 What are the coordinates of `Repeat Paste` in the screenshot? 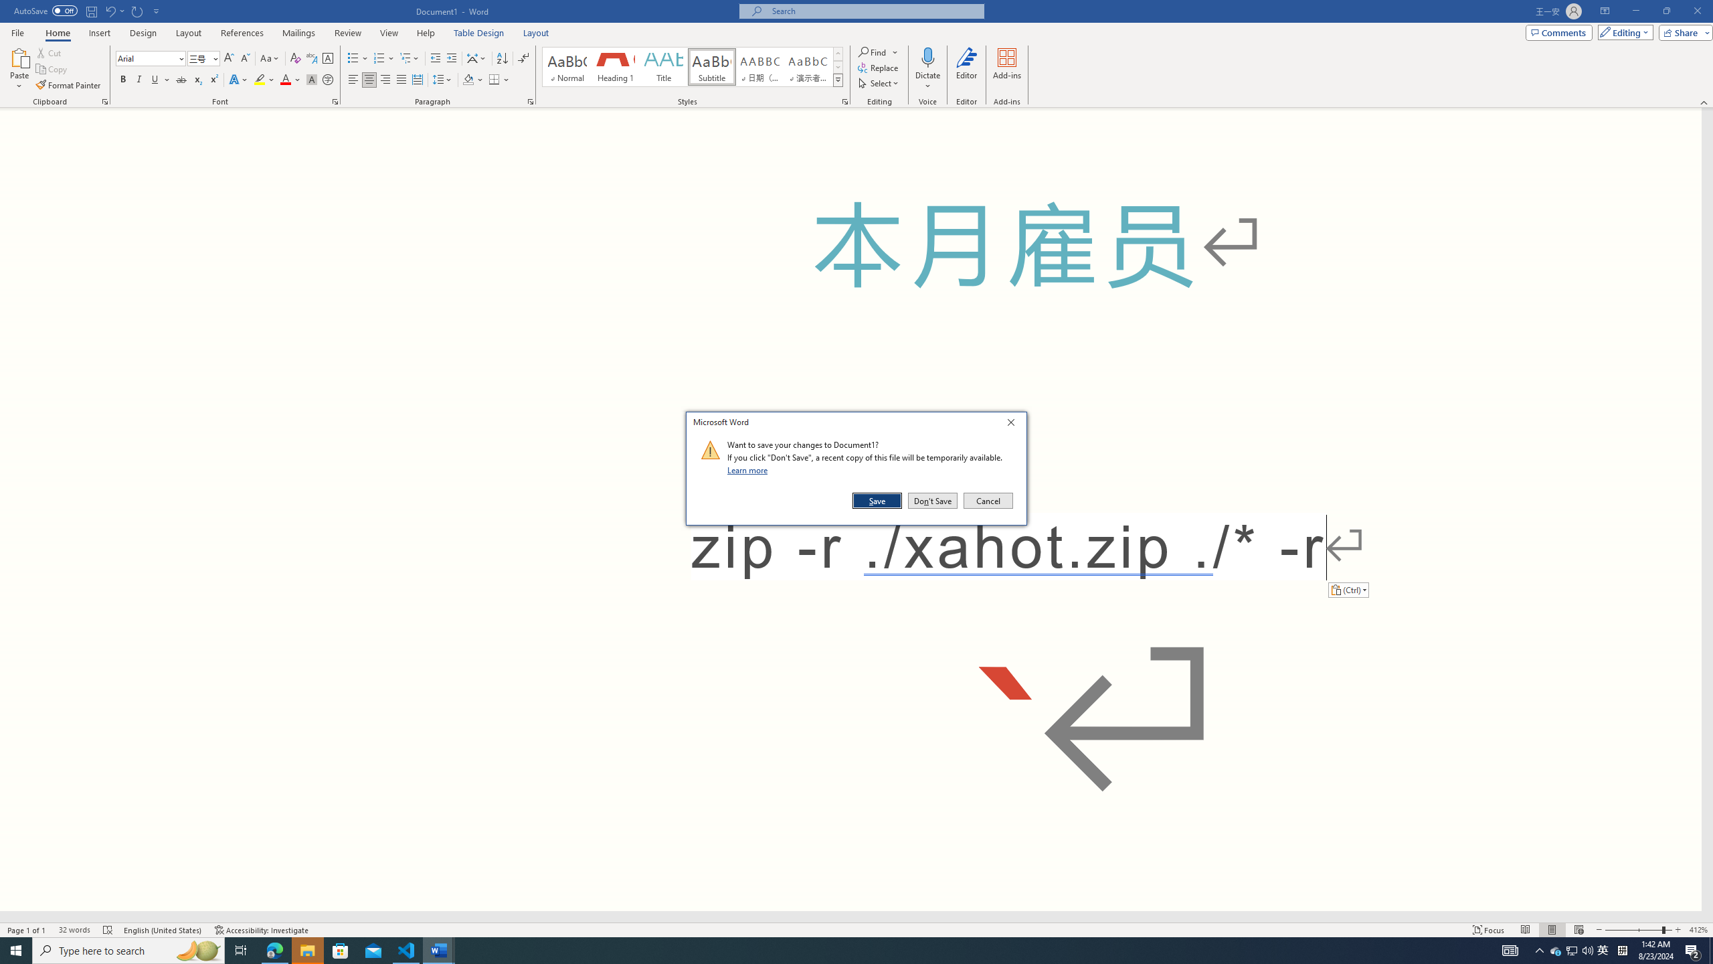 It's located at (138, 11).